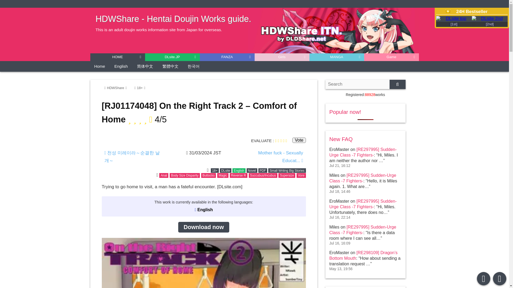 The image size is (513, 288). What do you see at coordinates (299, 140) in the screenshot?
I see `Vote` at bounding box center [299, 140].